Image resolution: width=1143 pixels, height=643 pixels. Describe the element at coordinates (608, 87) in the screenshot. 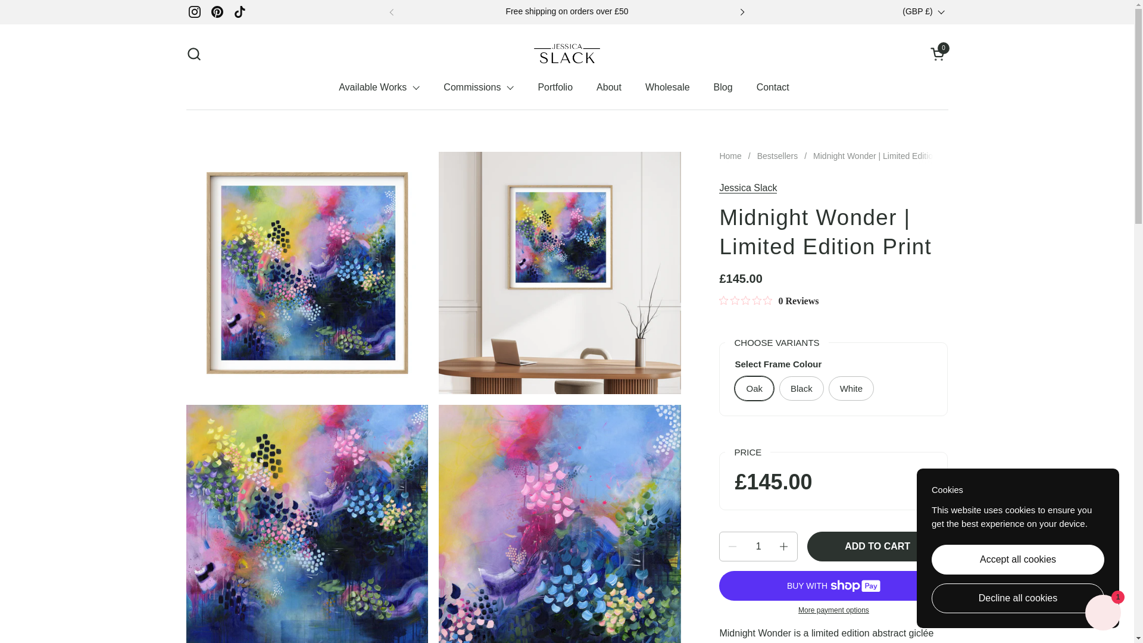

I see `About` at that location.